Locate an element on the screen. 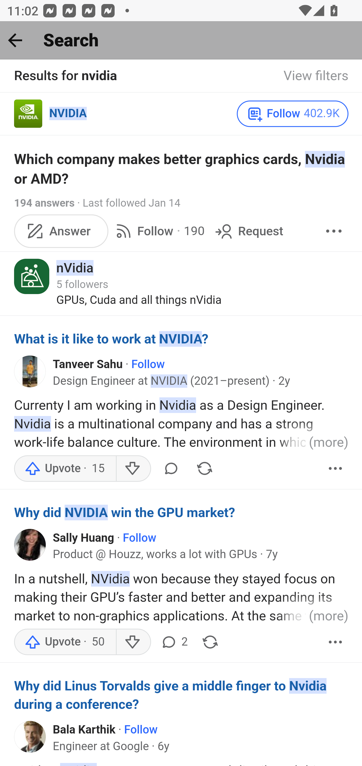 The height and width of the screenshot is (766, 362). Follow is located at coordinates (148, 364).